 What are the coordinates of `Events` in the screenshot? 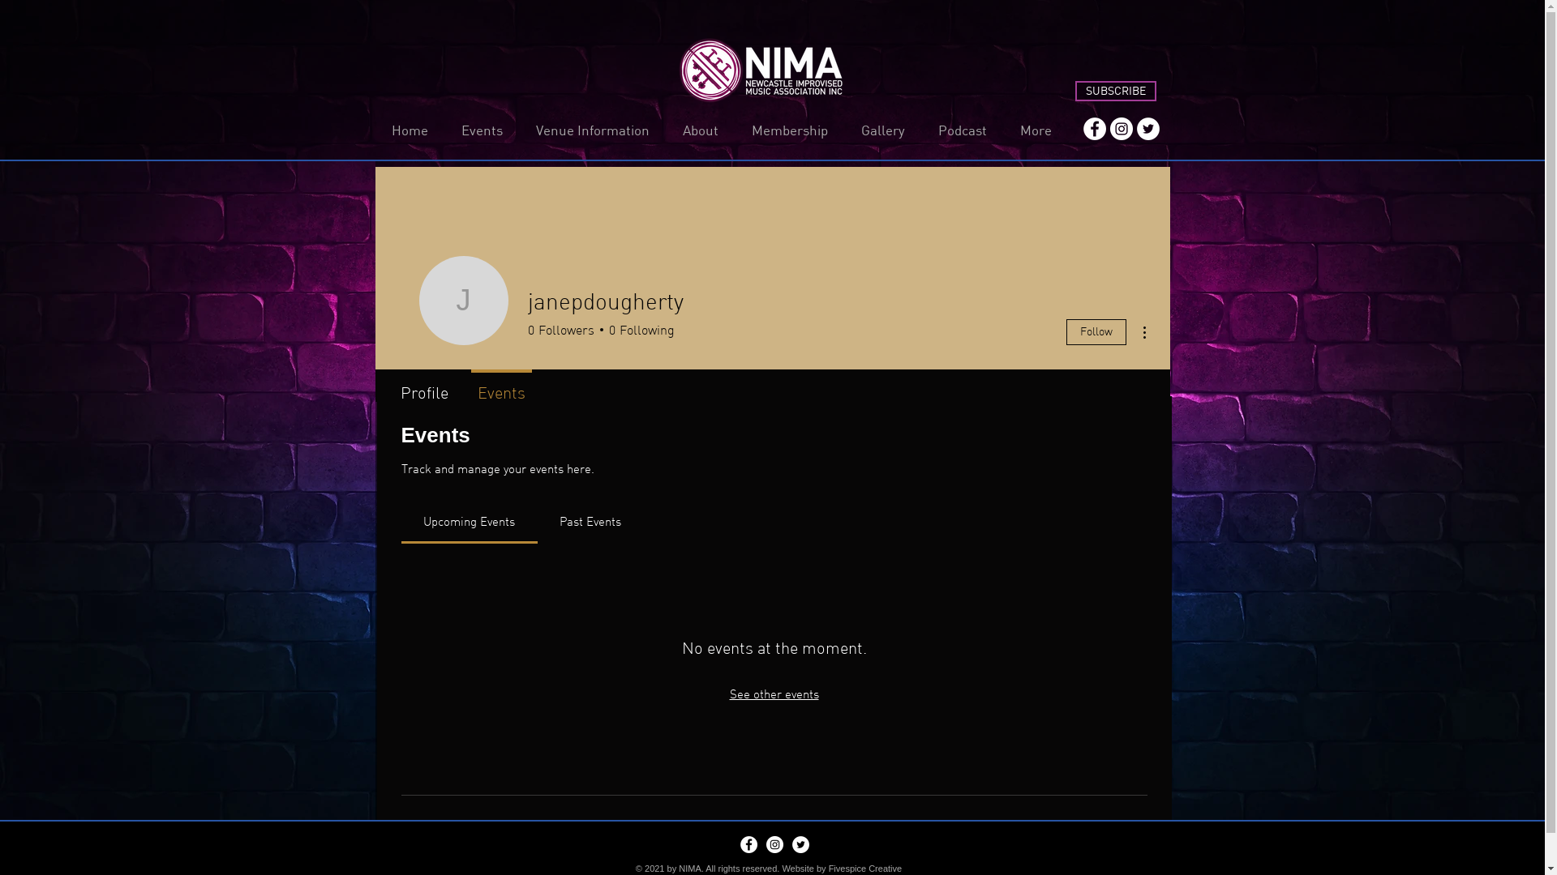 It's located at (501, 386).